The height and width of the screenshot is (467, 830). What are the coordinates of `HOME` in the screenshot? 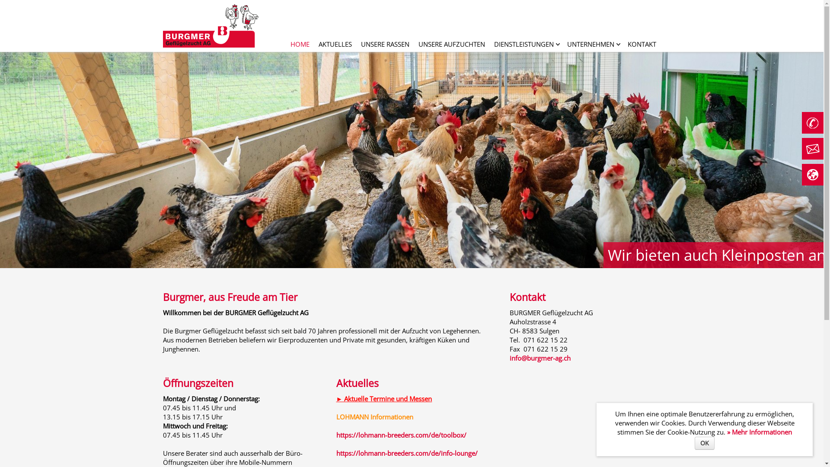 It's located at (300, 44).